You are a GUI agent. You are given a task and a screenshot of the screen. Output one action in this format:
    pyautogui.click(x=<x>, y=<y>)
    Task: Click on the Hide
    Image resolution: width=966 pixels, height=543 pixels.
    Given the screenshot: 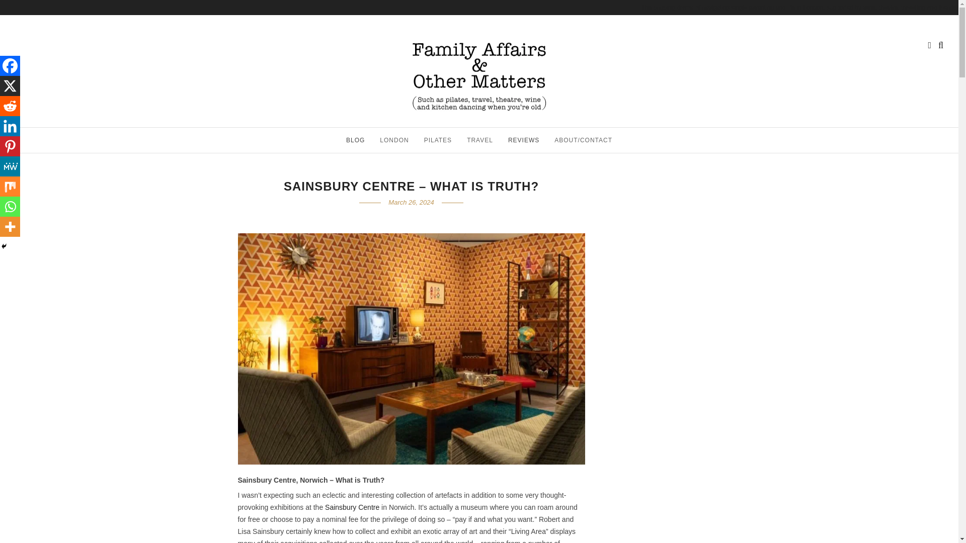 What is the action you would take?
    pyautogui.click(x=4, y=246)
    